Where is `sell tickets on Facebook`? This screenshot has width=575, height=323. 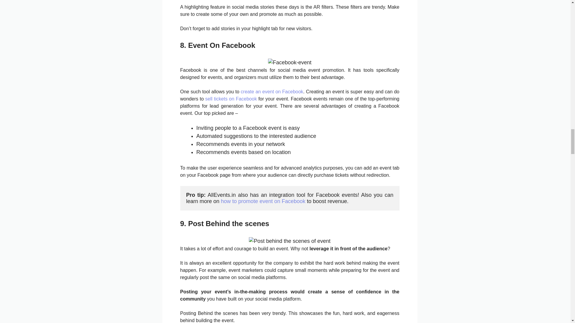 sell tickets on Facebook is located at coordinates (231, 99).